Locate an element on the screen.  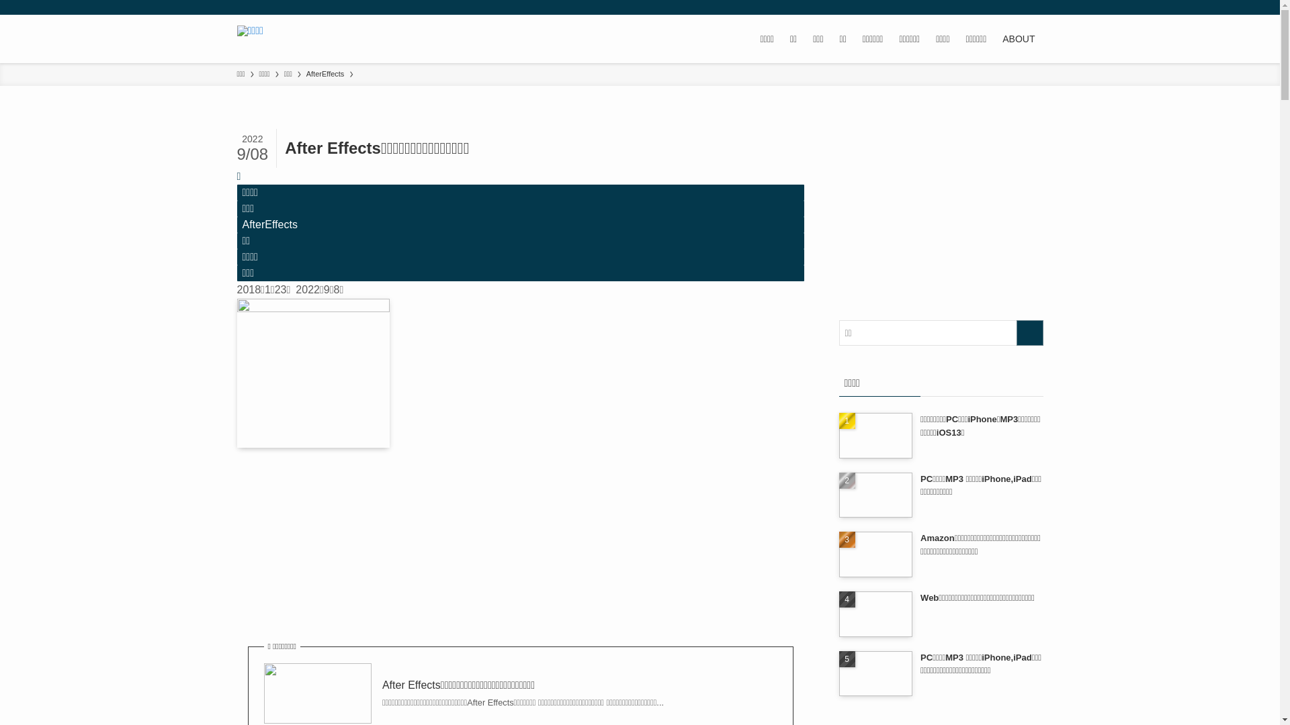
AfterEffects is located at coordinates (520, 225).